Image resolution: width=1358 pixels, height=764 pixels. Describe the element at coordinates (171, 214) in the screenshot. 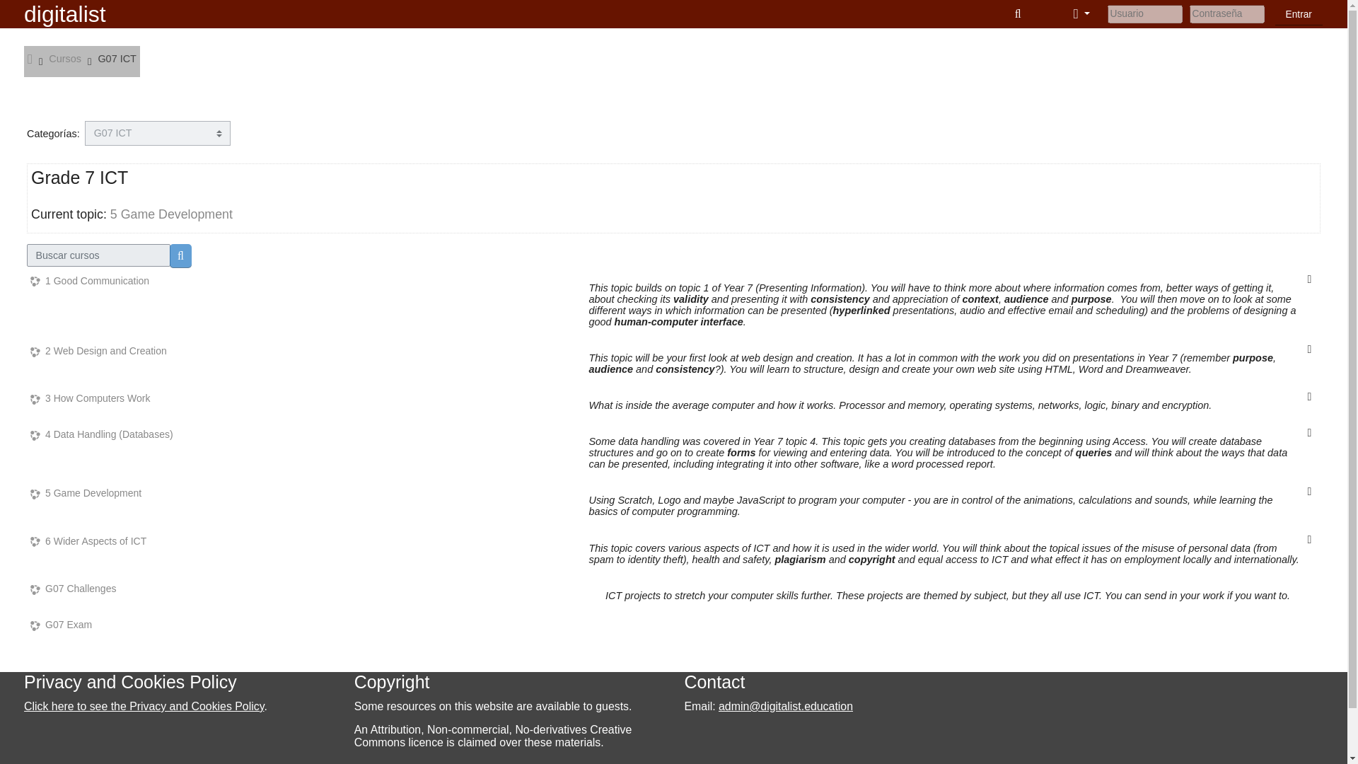

I see `5 Game Development` at that location.